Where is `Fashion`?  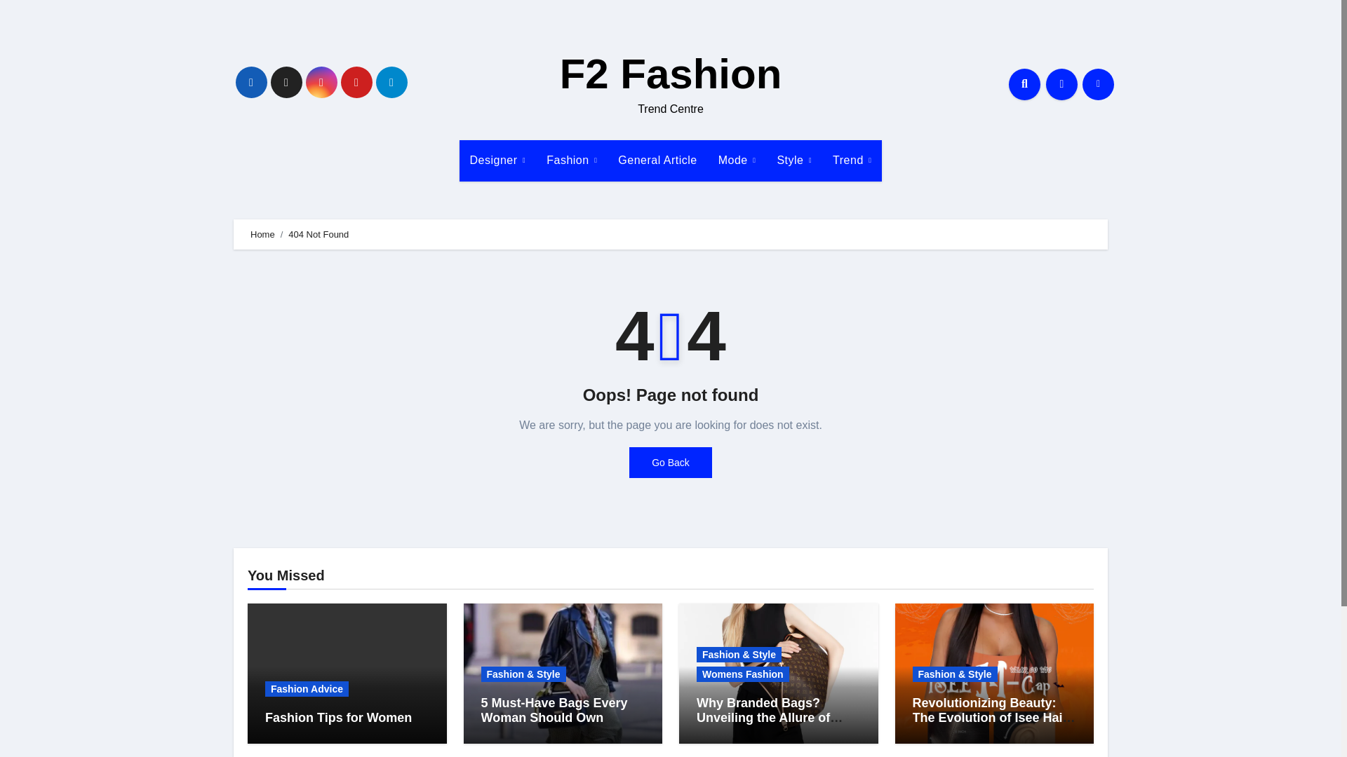
Fashion is located at coordinates (571, 160).